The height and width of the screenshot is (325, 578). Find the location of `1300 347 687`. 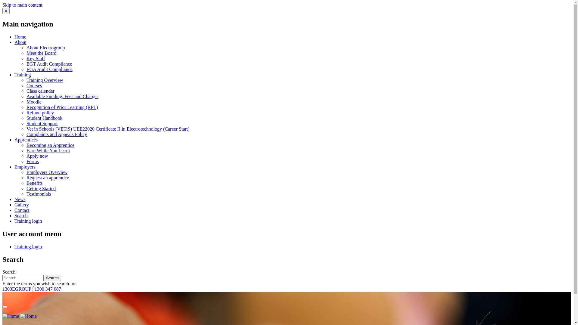

1300 347 687 is located at coordinates (48, 289).